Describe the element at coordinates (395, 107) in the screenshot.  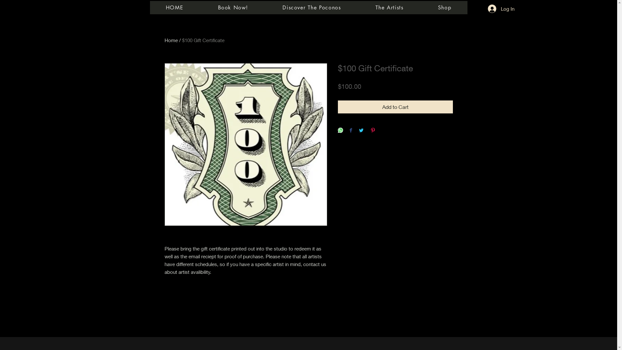
I see `Add to Cart` at that location.